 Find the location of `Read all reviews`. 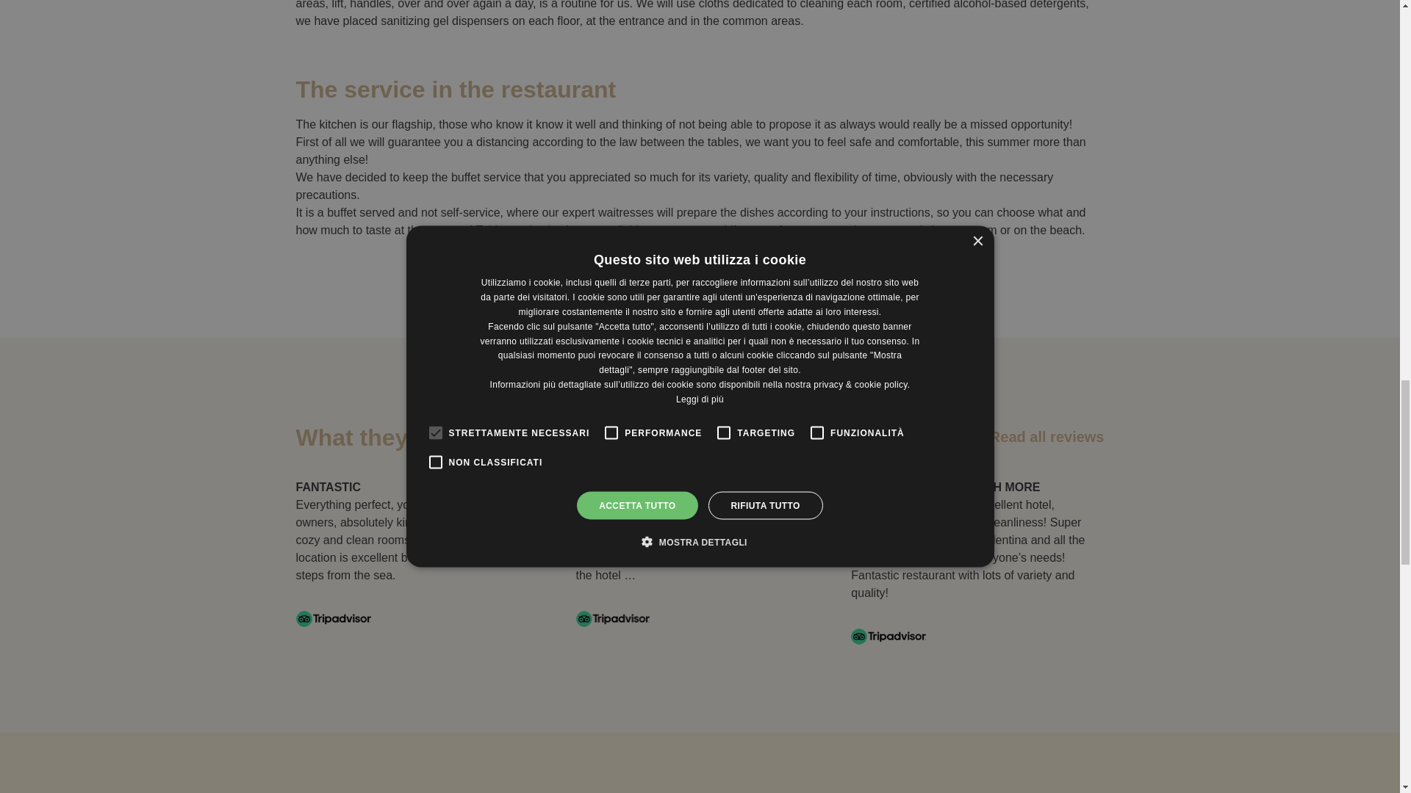

Read all reviews is located at coordinates (1036, 436).